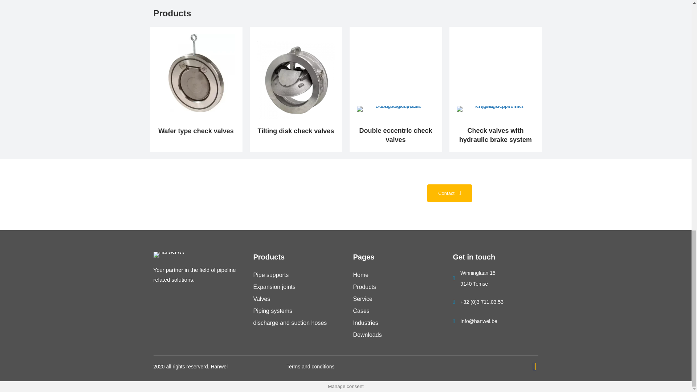 This screenshot has height=392, width=697. What do you see at coordinates (196, 131) in the screenshot?
I see `Wafer type check valves` at bounding box center [196, 131].